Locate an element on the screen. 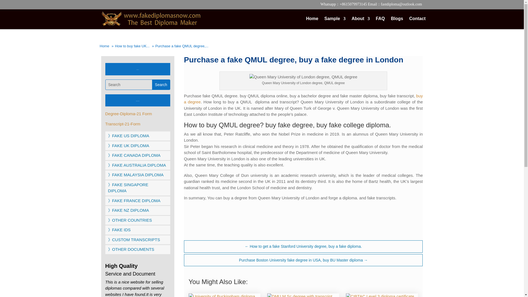 The image size is (528, 297). Fake Diploma About us is located at coordinates (361, 23).